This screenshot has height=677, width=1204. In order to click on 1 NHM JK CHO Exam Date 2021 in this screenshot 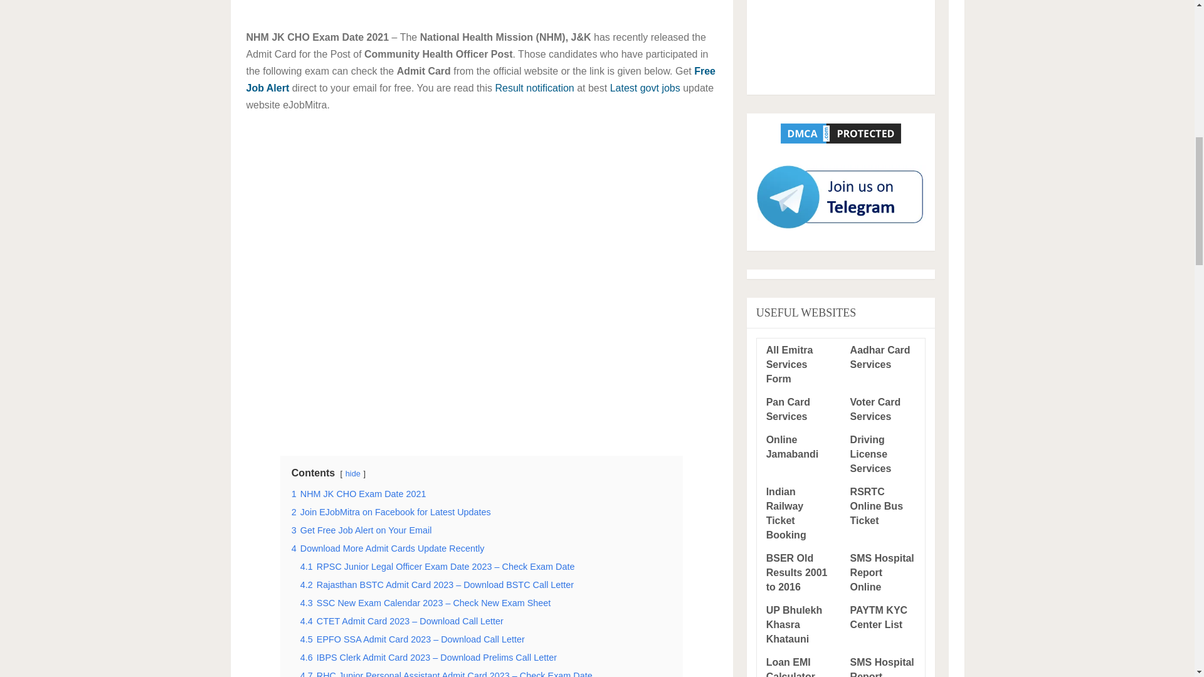, I will do `click(359, 493)`.